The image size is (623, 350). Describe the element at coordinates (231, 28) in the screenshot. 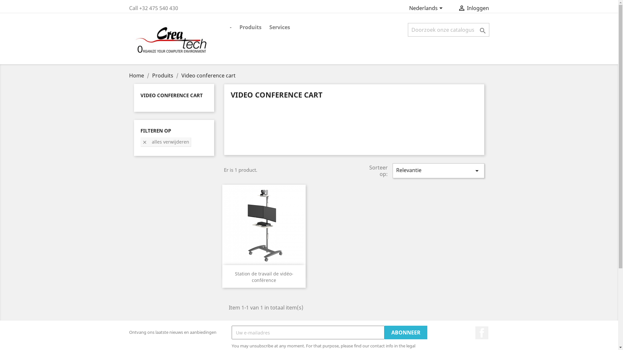

I see `-` at that location.